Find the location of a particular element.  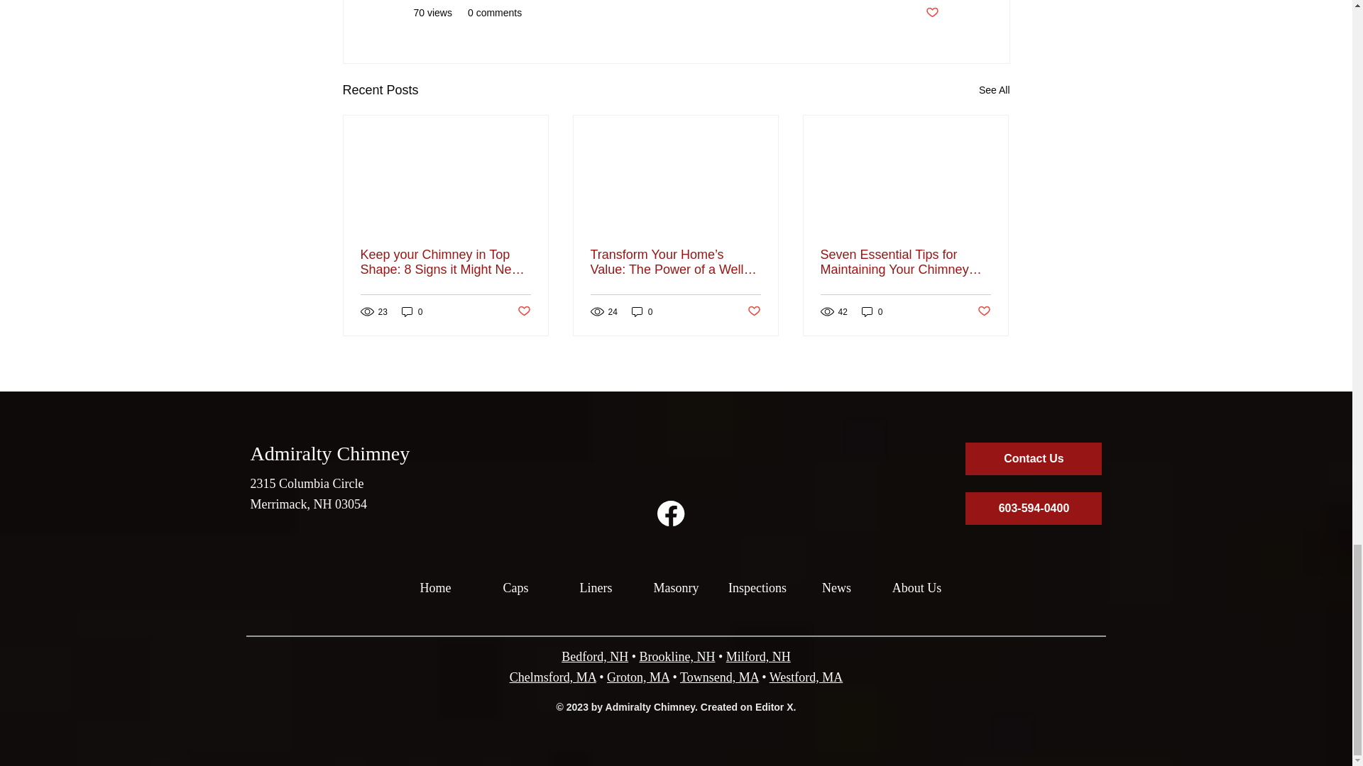

Post not marked as liked is located at coordinates (984, 311).